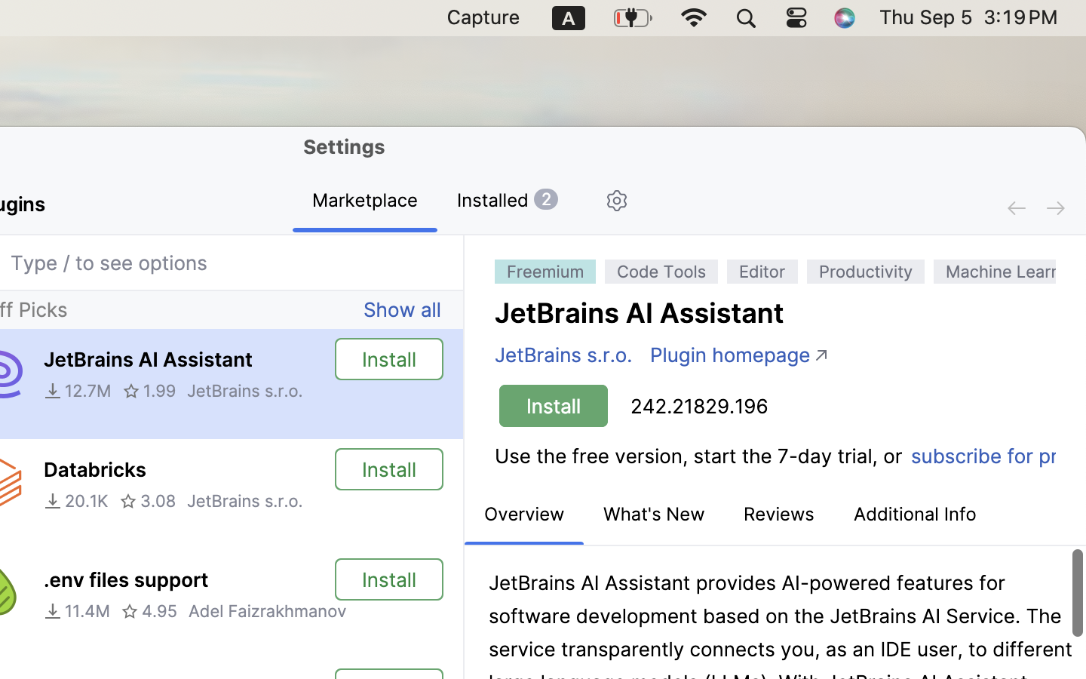 The height and width of the screenshot is (679, 1086). What do you see at coordinates (149, 391) in the screenshot?
I see `1.99` at bounding box center [149, 391].